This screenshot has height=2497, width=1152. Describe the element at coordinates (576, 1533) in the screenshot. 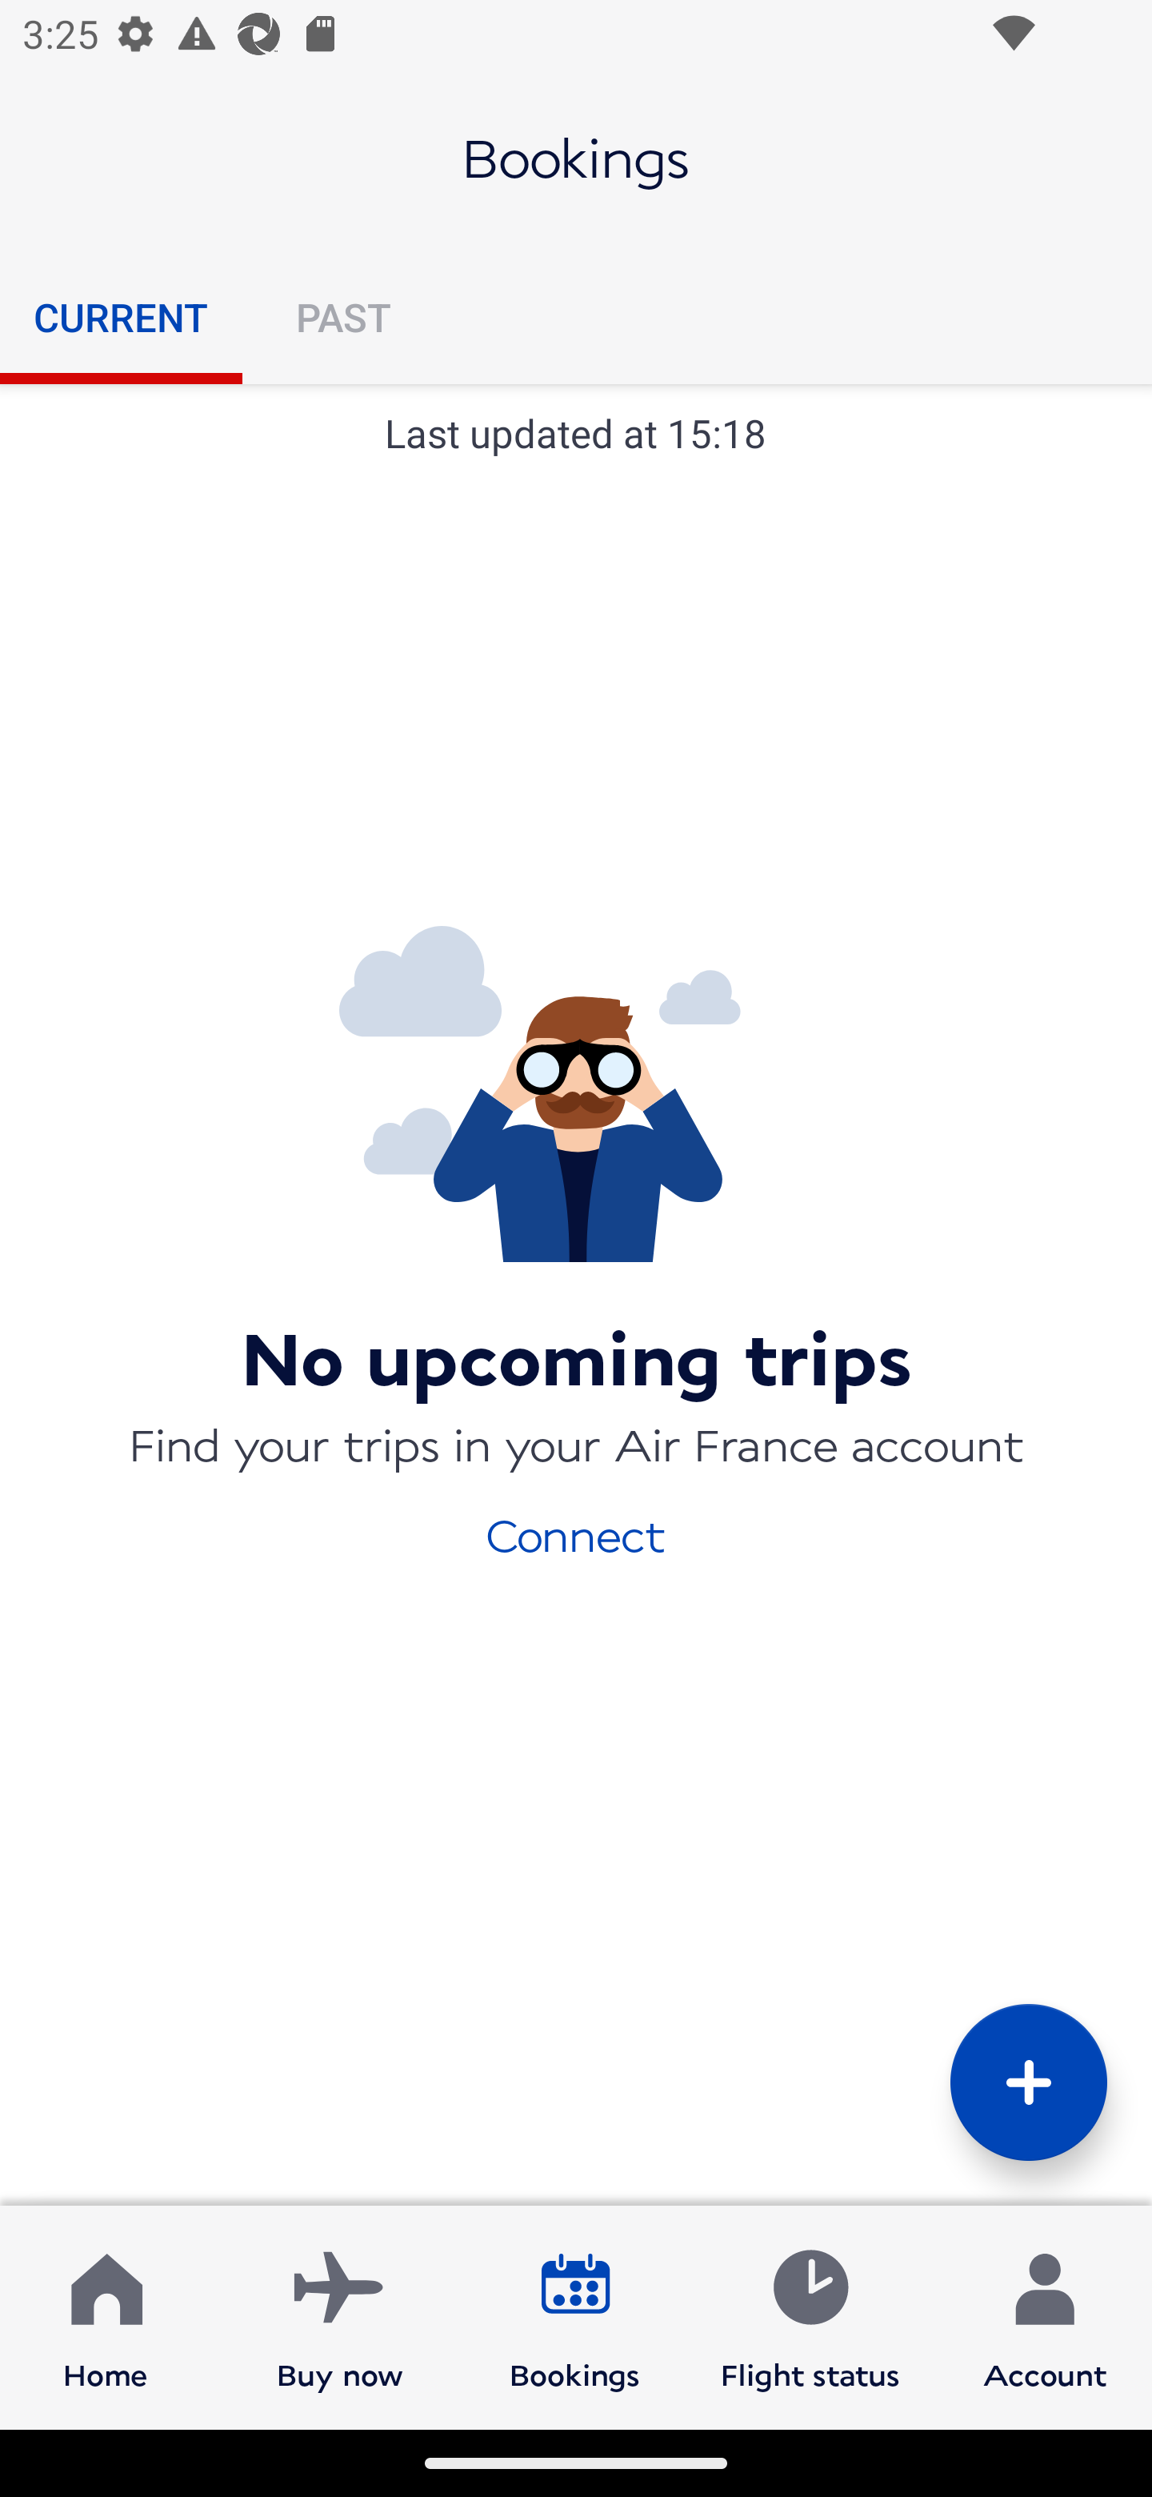

I see `Connect` at that location.